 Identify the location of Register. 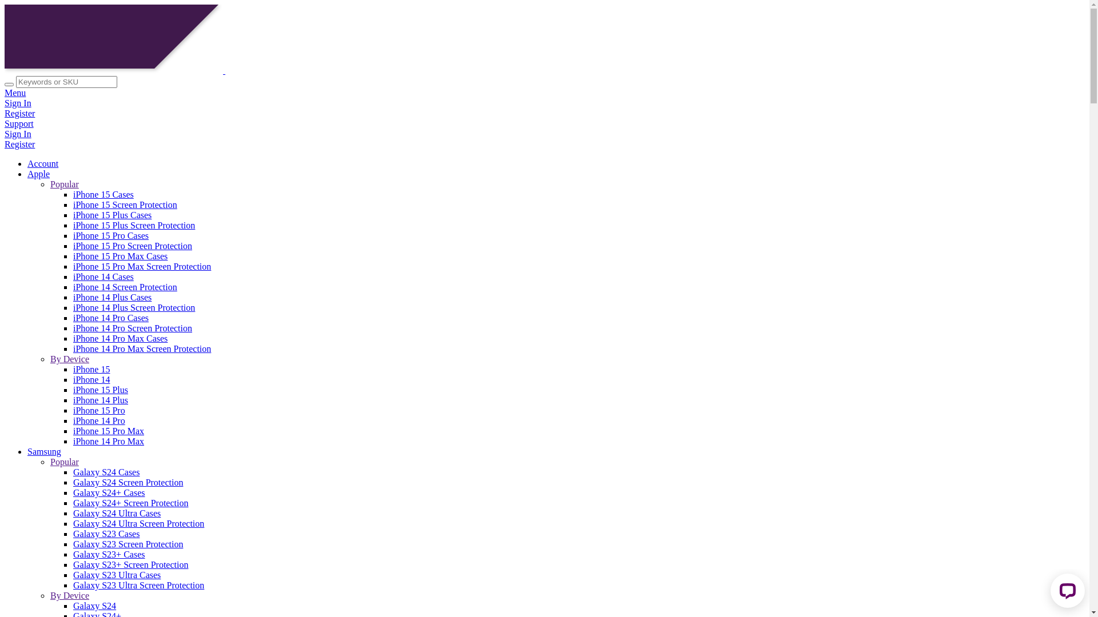
(544, 114).